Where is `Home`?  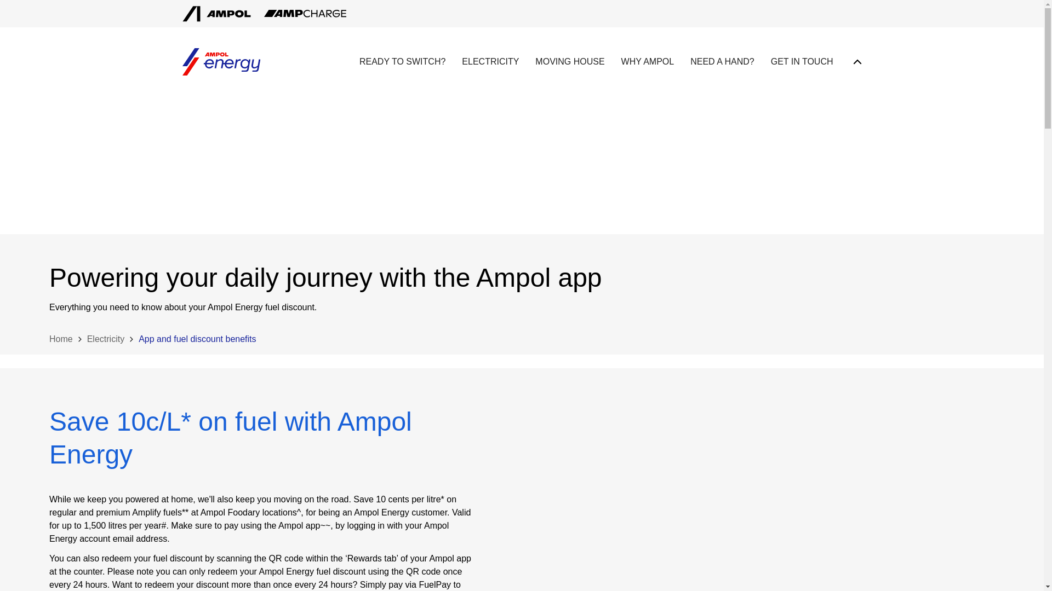 Home is located at coordinates (61, 339).